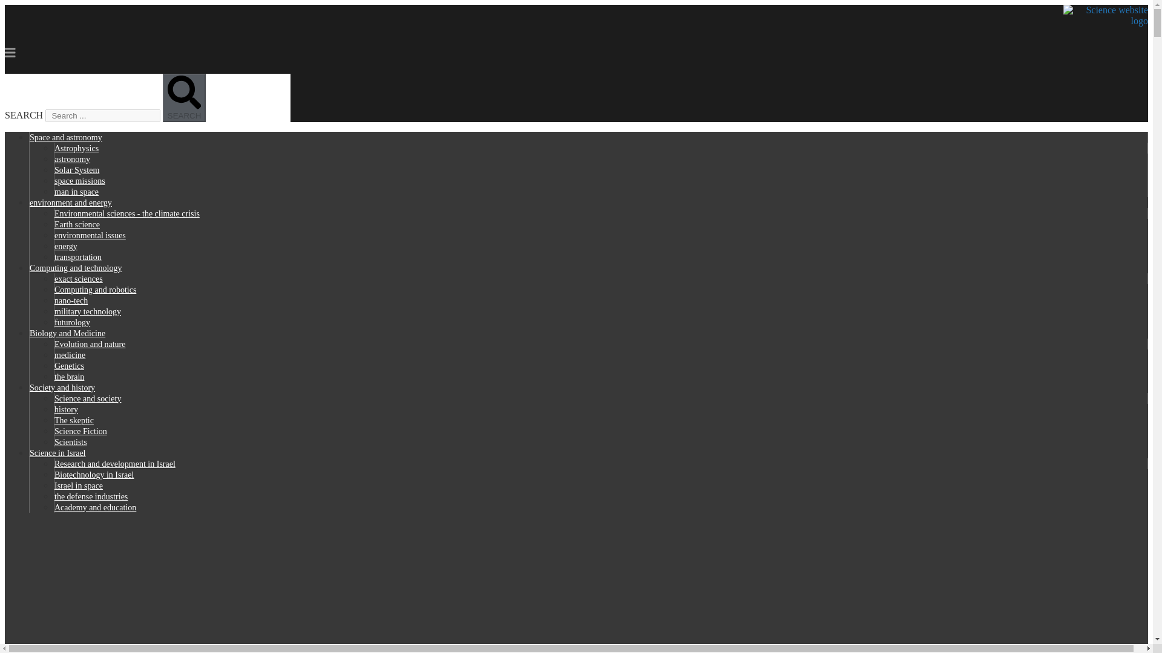 This screenshot has height=653, width=1162. What do you see at coordinates (79, 278) in the screenshot?
I see `exact sciences` at bounding box center [79, 278].